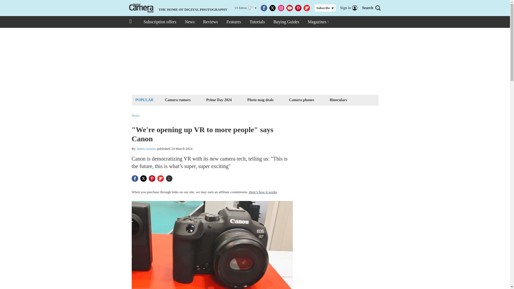 The height and width of the screenshot is (289, 514). What do you see at coordinates (160, 22) in the screenshot?
I see `Subscription offers` at bounding box center [160, 22].